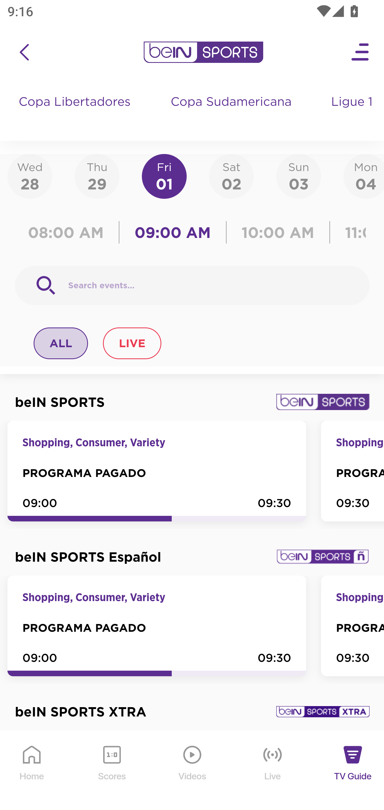 This screenshot has height=810, width=384. What do you see at coordinates (361, 52) in the screenshot?
I see `Open Menu Icon` at bounding box center [361, 52].